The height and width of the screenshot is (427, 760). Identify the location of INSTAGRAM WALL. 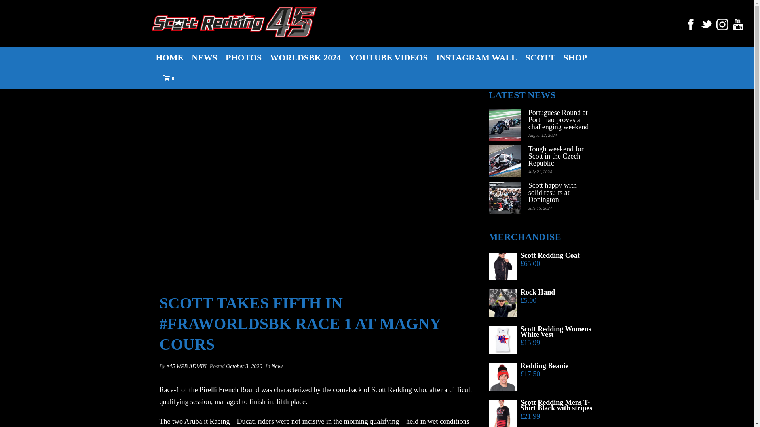
(477, 57).